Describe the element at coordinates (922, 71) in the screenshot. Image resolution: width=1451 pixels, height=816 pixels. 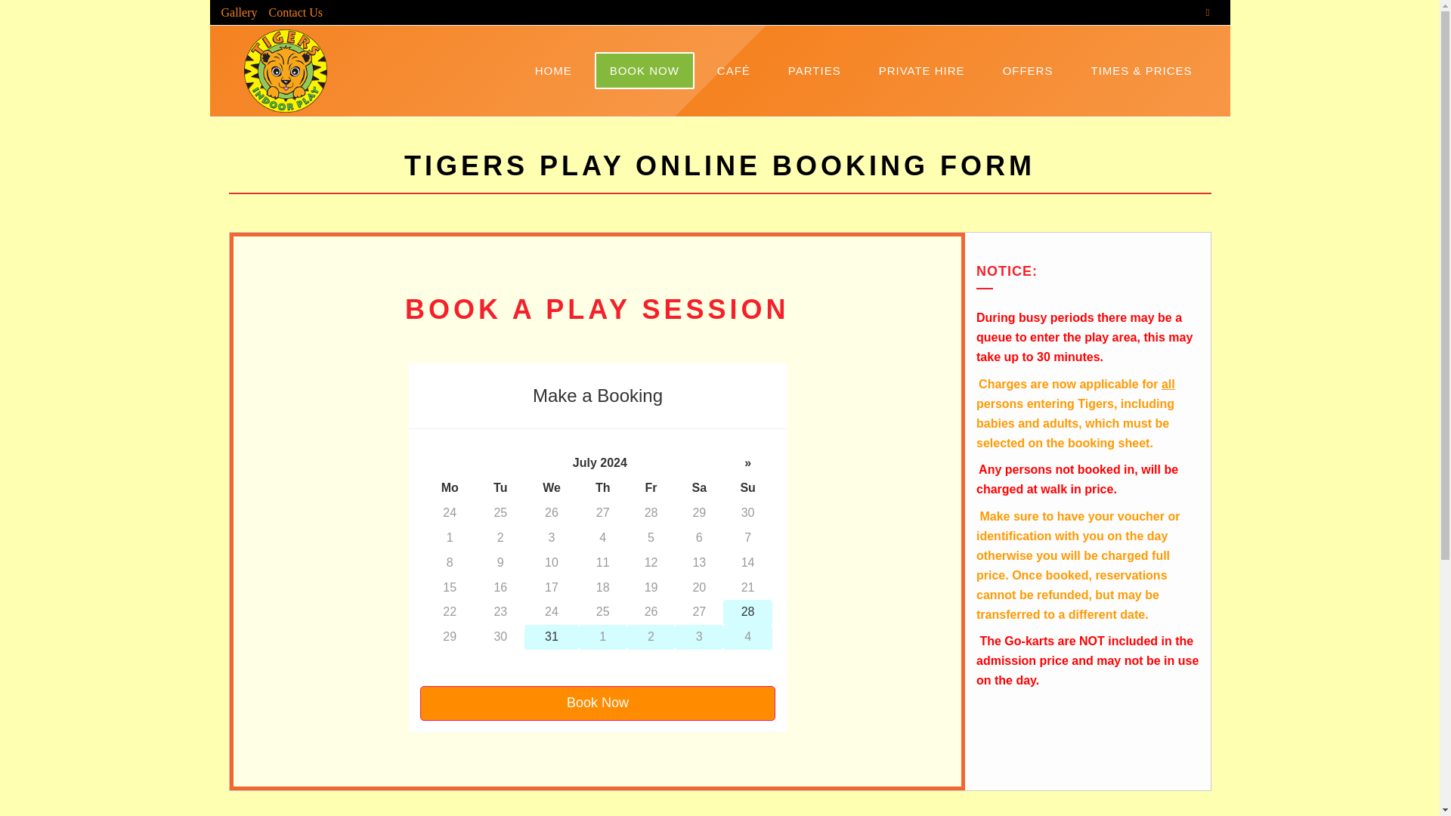
I see `PRIVATE HIRE` at that location.